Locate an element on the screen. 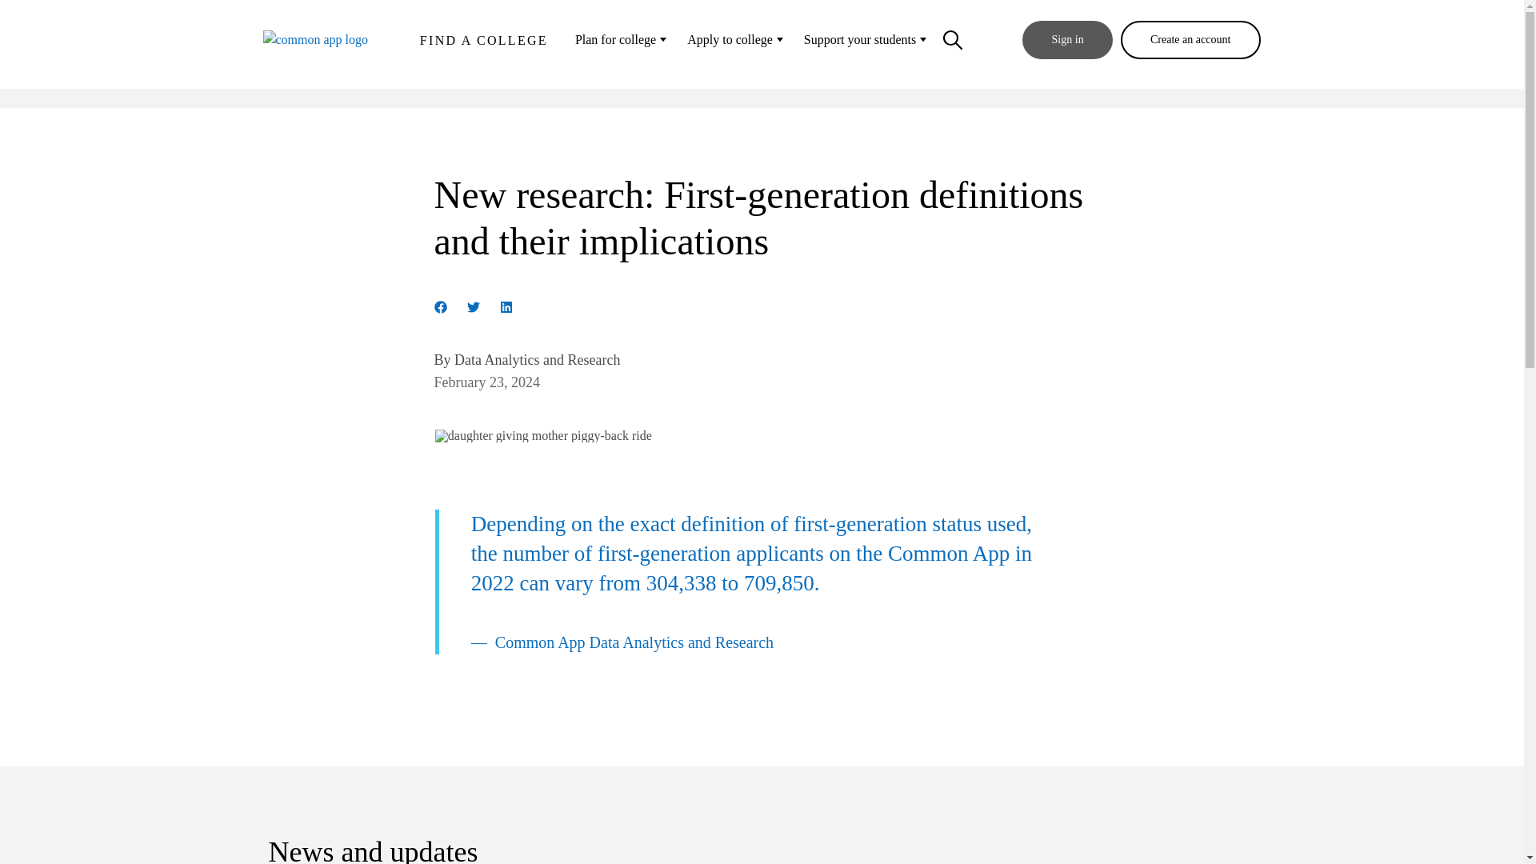  Plan for college is located at coordinates (619, 40).